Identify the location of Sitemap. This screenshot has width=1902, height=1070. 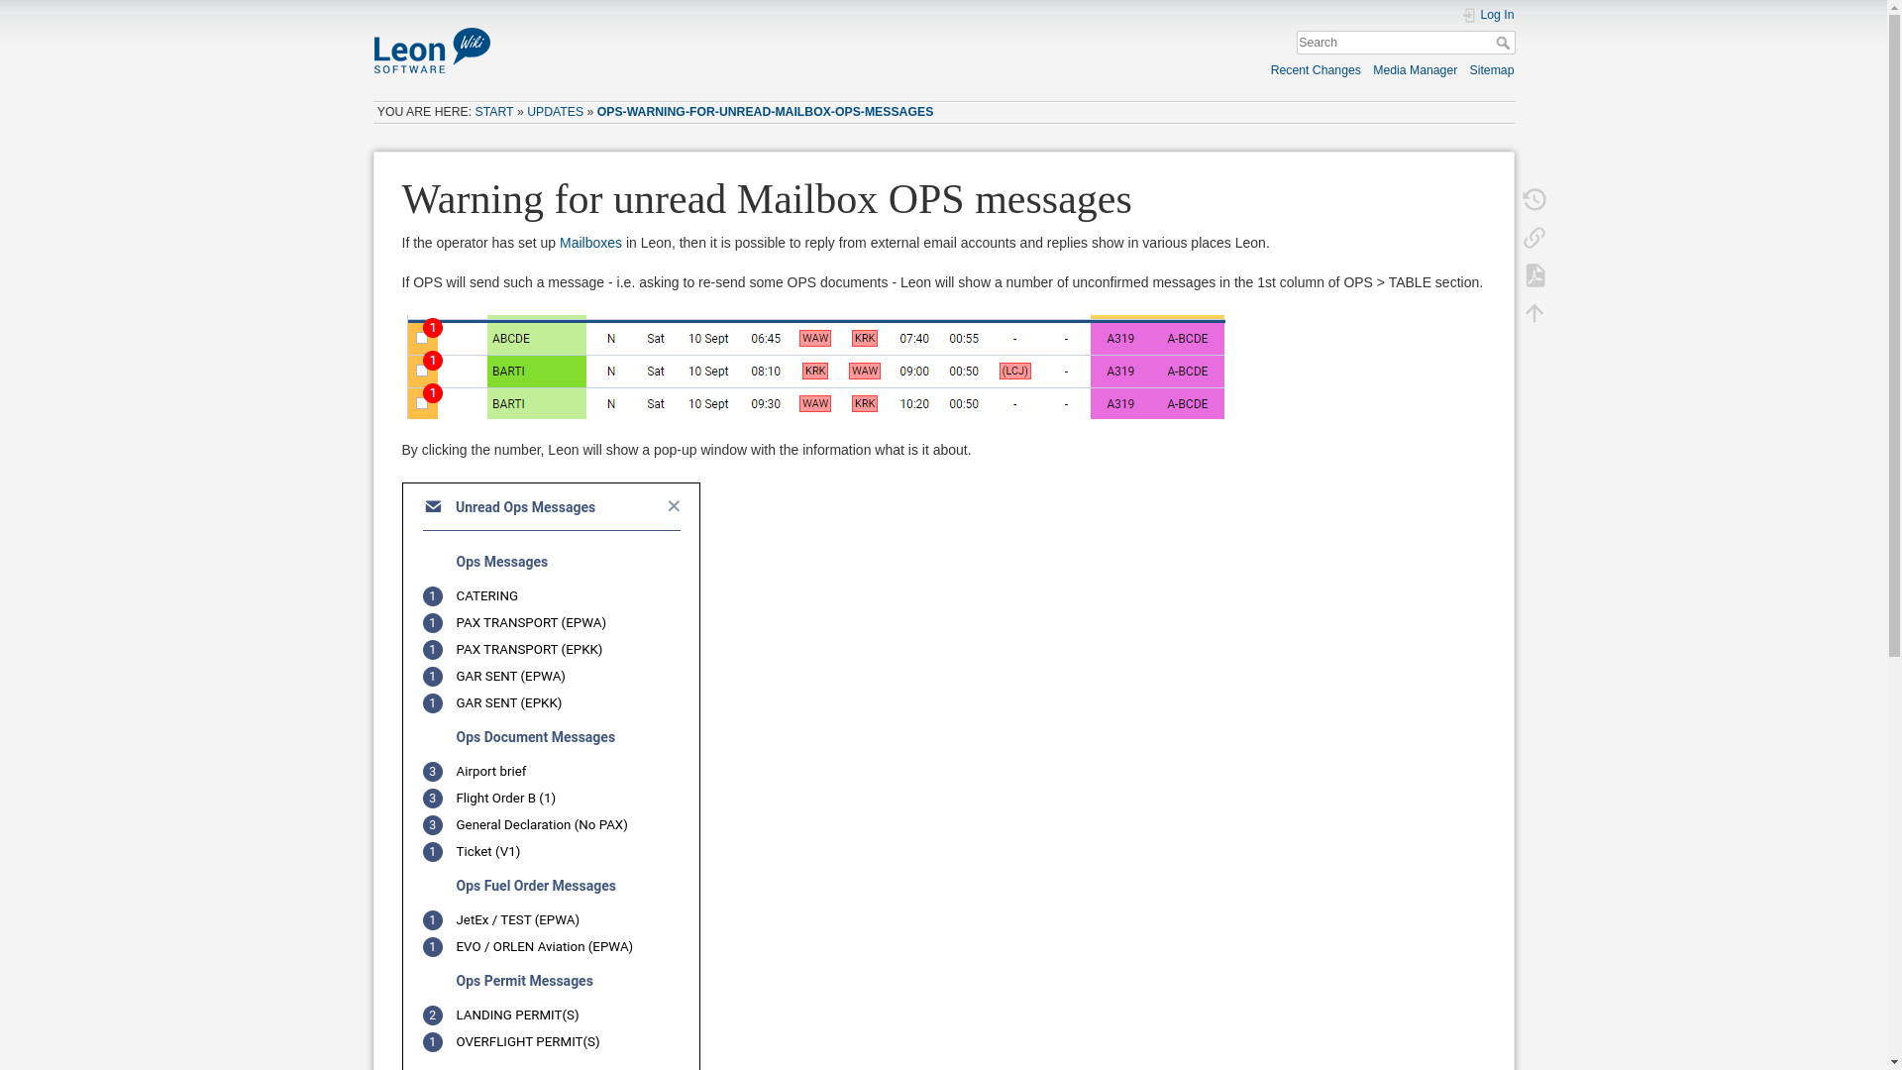
(1492, 69).